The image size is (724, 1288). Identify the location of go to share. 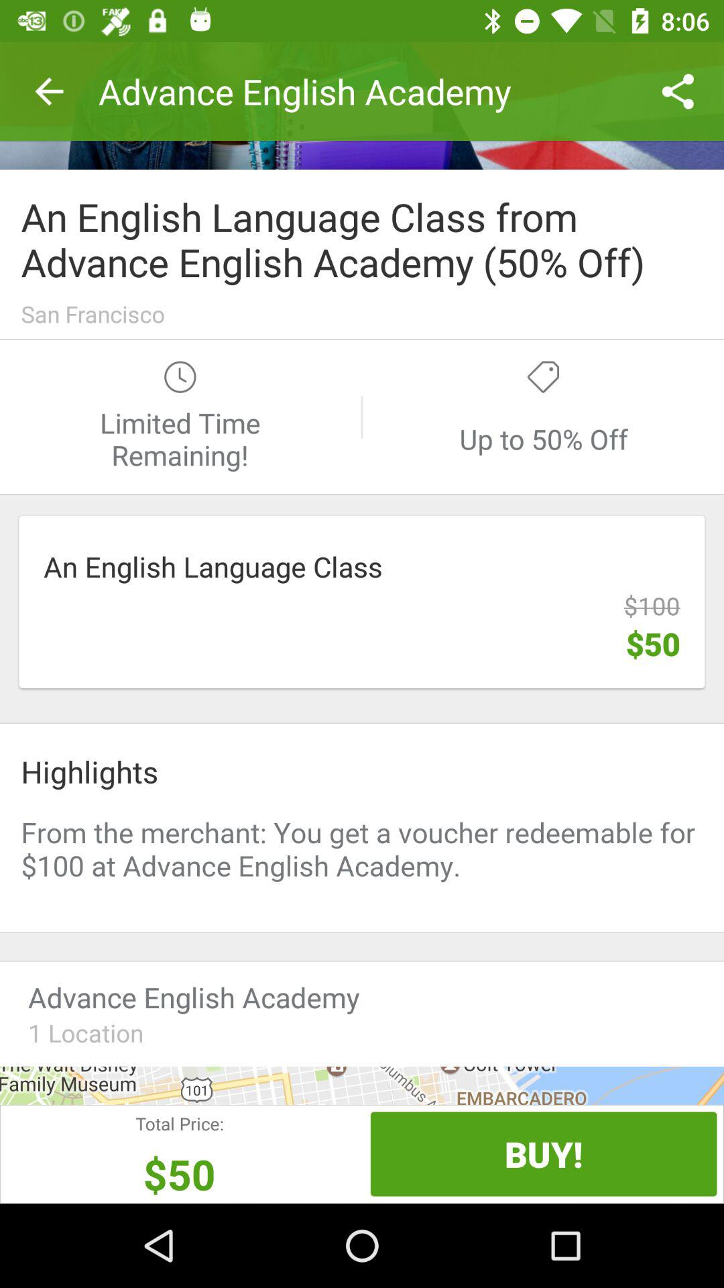
(362, 106).